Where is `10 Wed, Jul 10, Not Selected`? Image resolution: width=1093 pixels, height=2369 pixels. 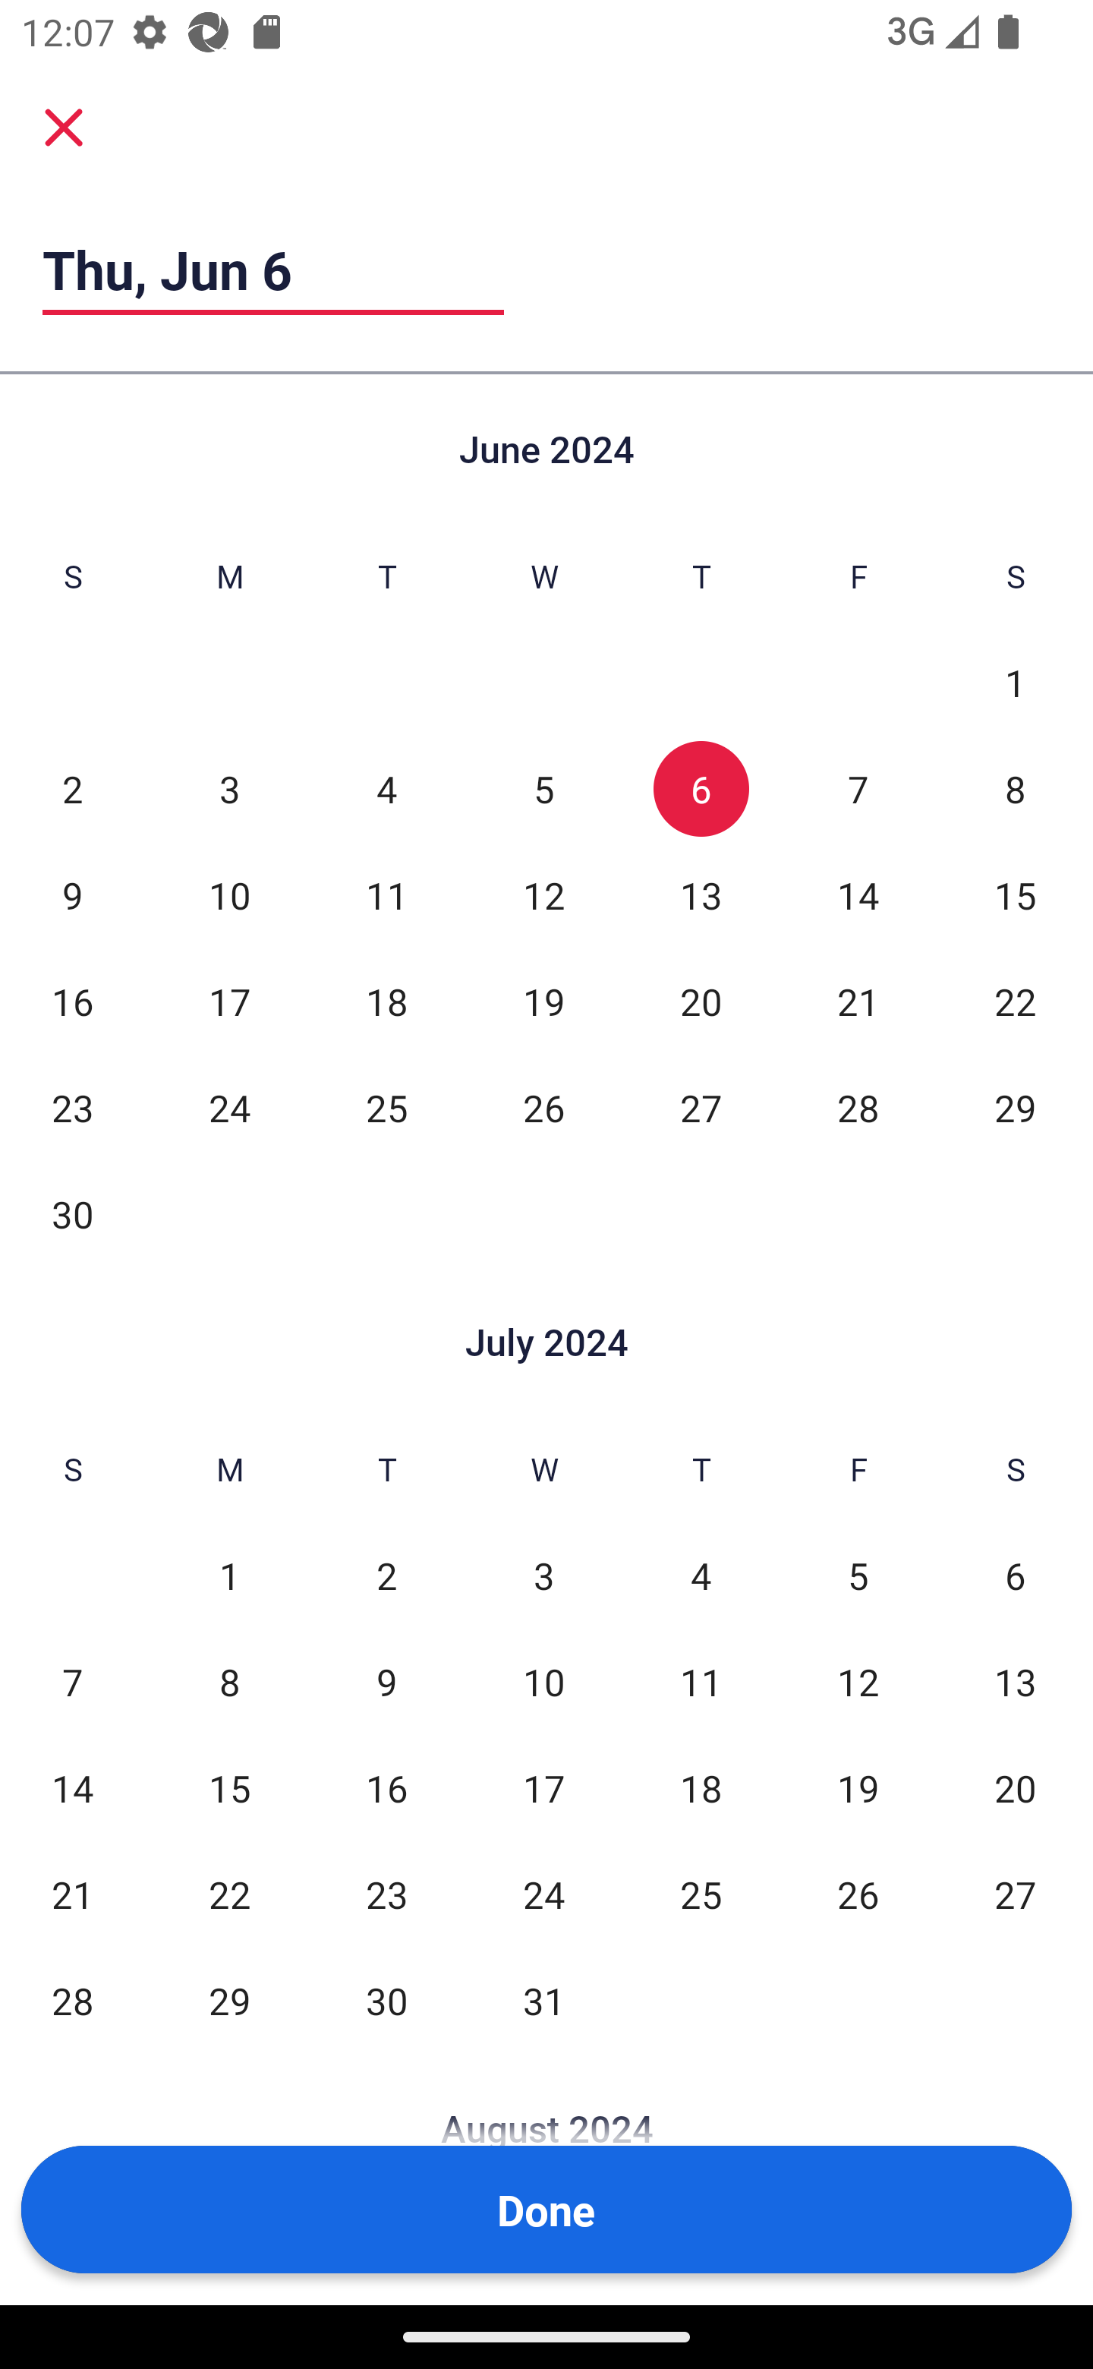 10 Wed, Jul 10, Not Selected is located at coordinates (543, 1681).